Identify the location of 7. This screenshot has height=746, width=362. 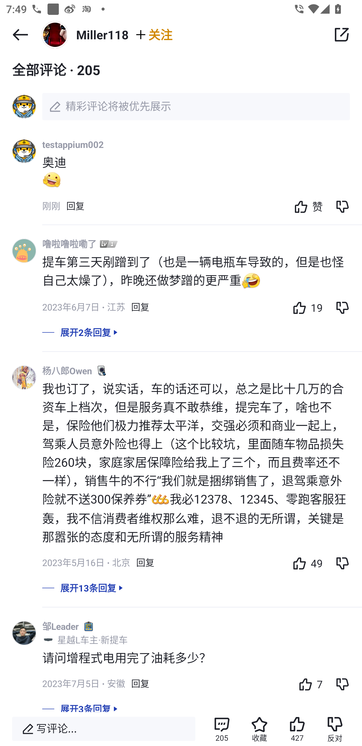
(308, 684).